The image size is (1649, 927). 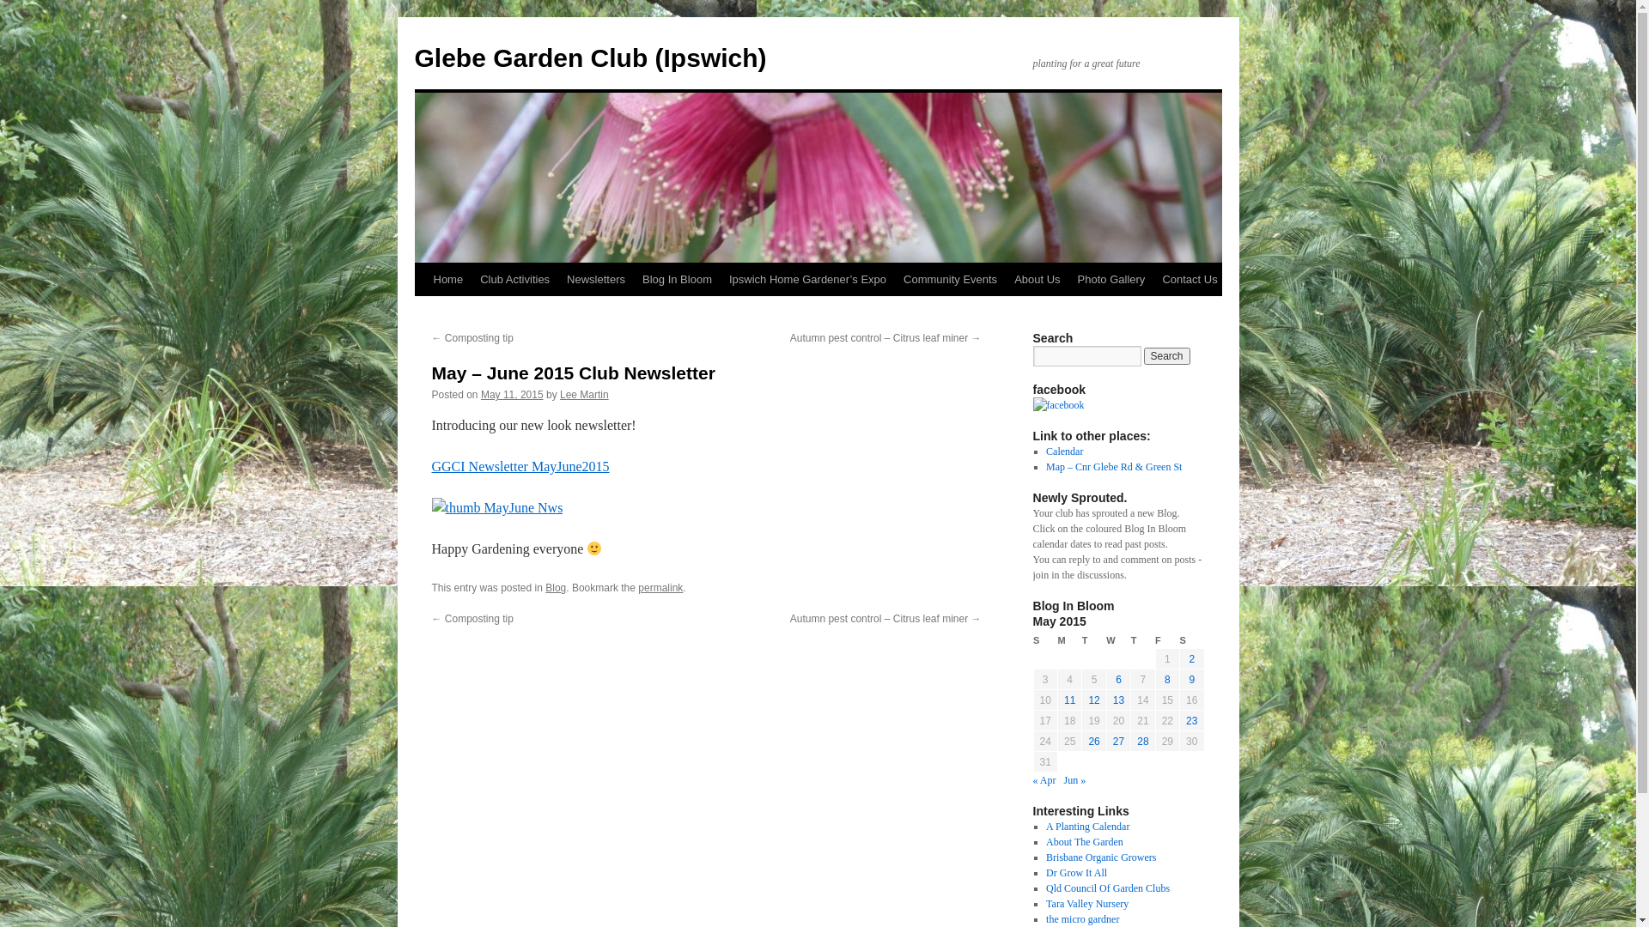 What do you see at coordinates (1192, 680) in the screenshot?
I see `9` at bounding box center [1192, 680].